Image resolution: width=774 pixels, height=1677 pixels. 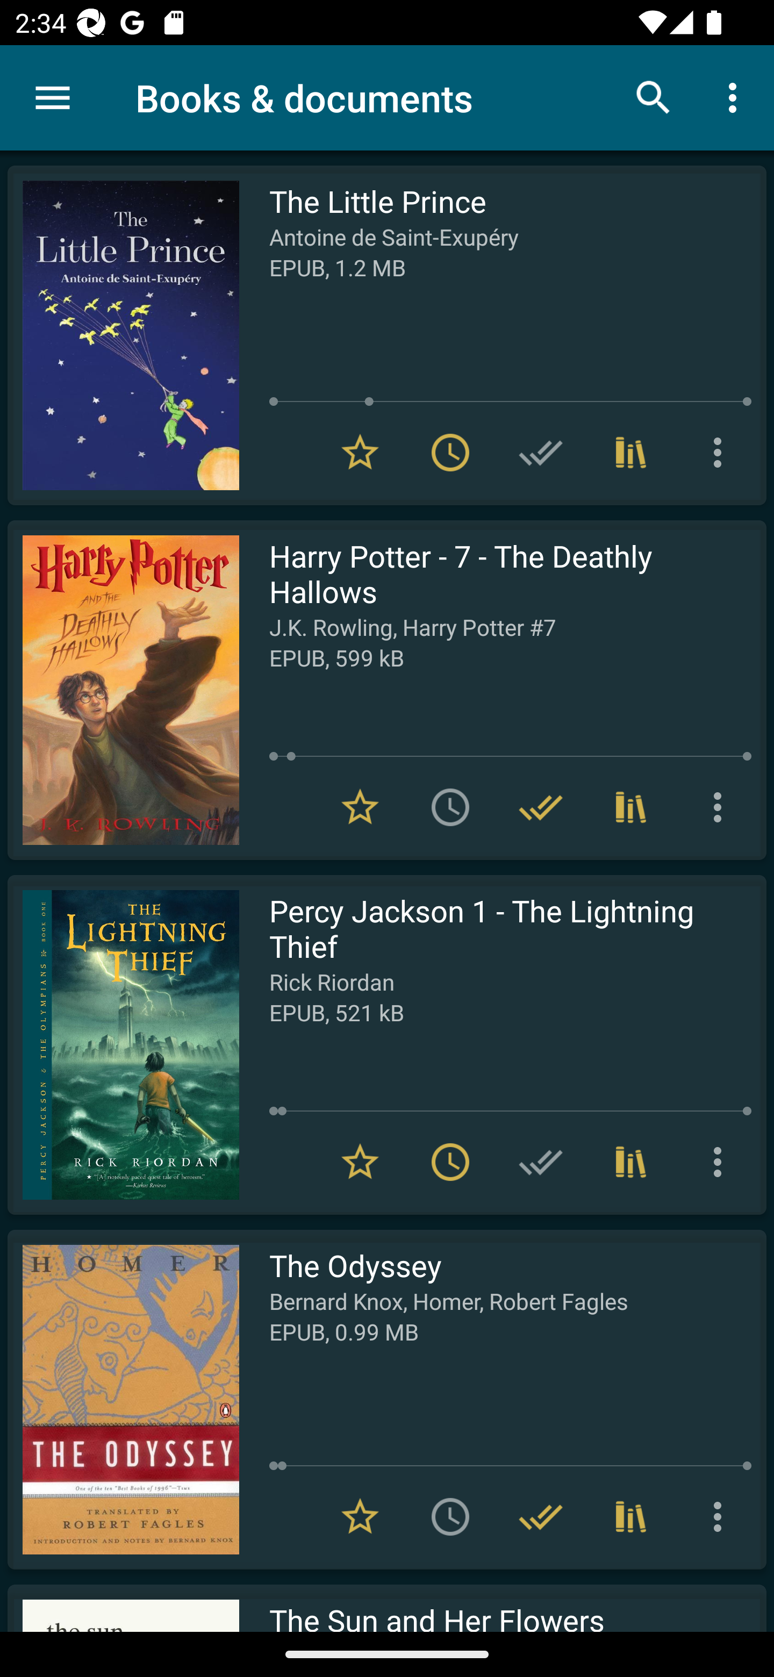 What do you see at coordinates (450, 1517) in the screenshot?
I see `Add to To read` at bounding box center [450, 1517].